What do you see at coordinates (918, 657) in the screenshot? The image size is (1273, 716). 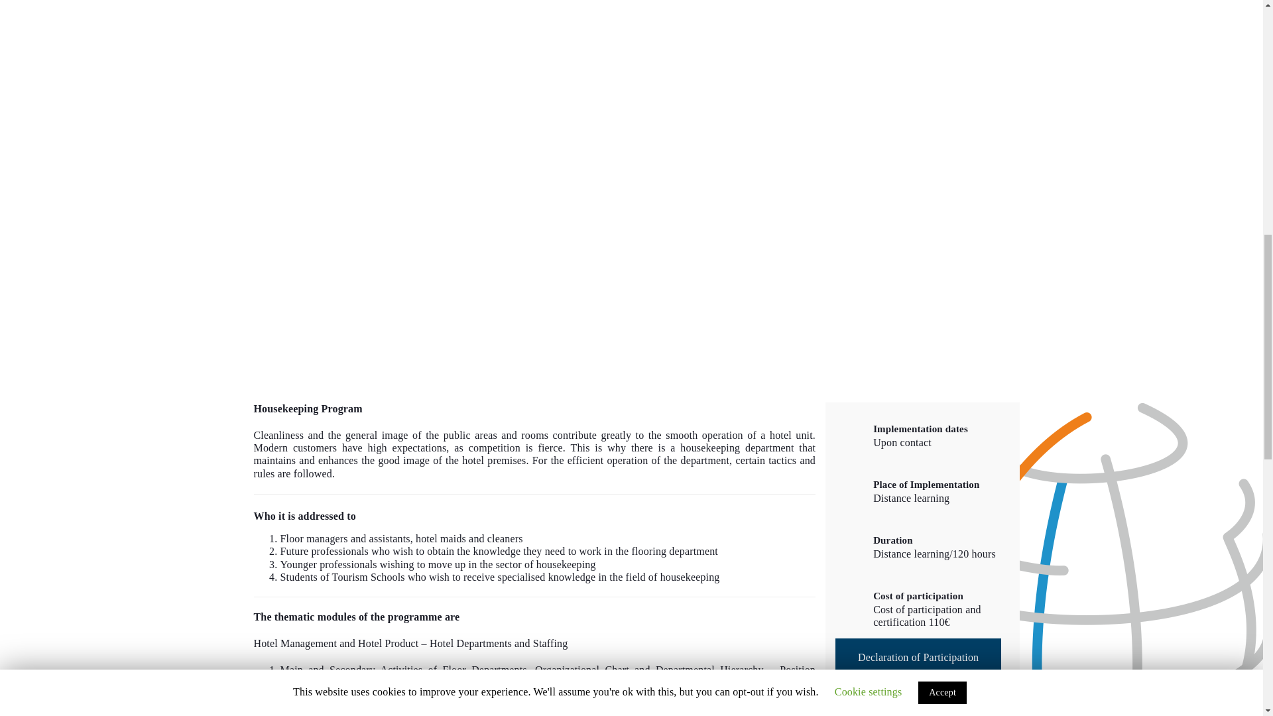 I see `Declaration of Participation` at bounding box center [918, 657].